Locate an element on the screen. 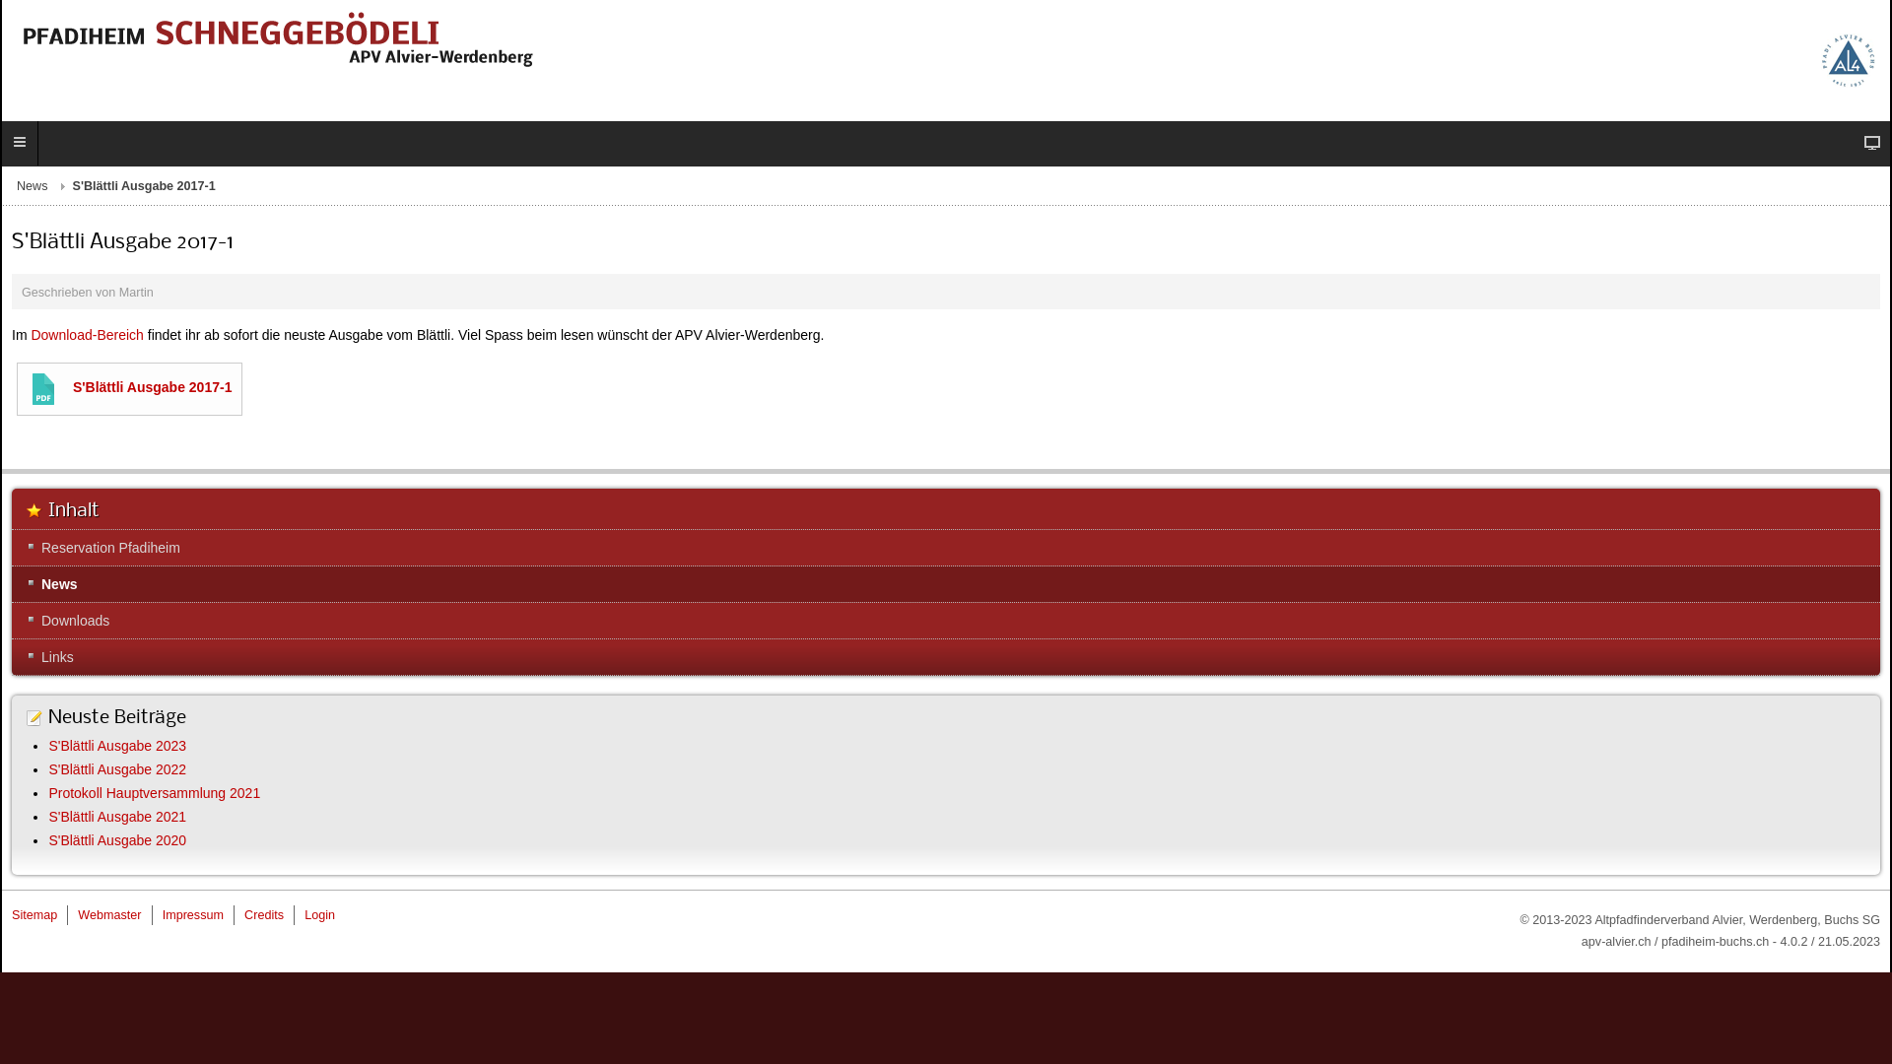 This screenshot has width=1892, height=1064. News is located at coordinates (45, 186).